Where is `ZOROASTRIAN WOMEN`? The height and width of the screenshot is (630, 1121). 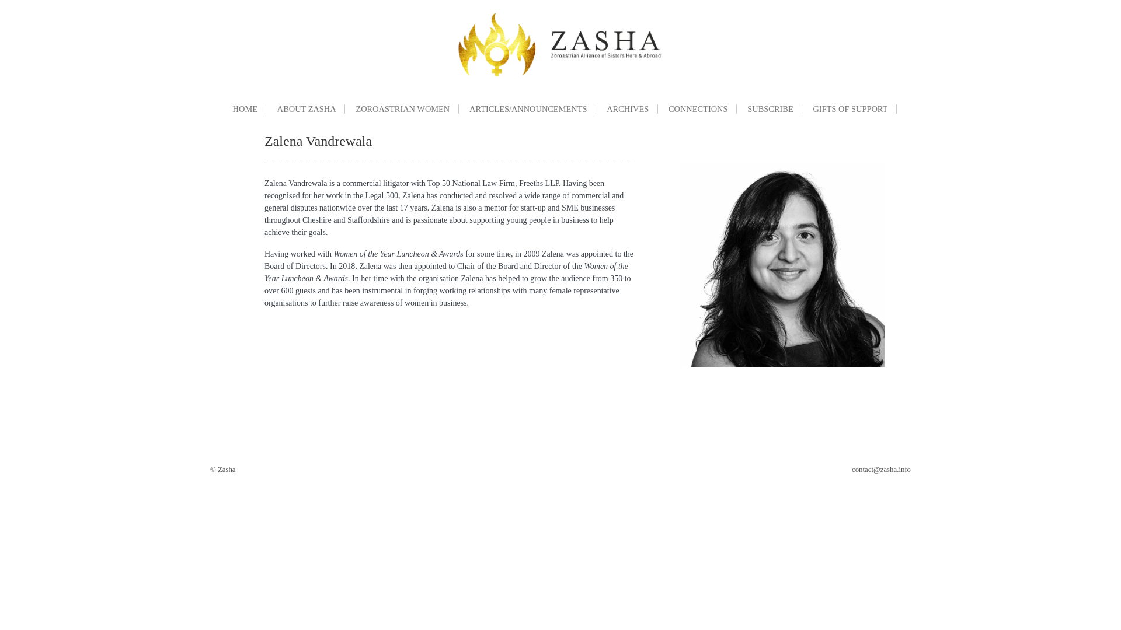
ZOROASTRIAN WOMEN is located at coordinates (403, 109).